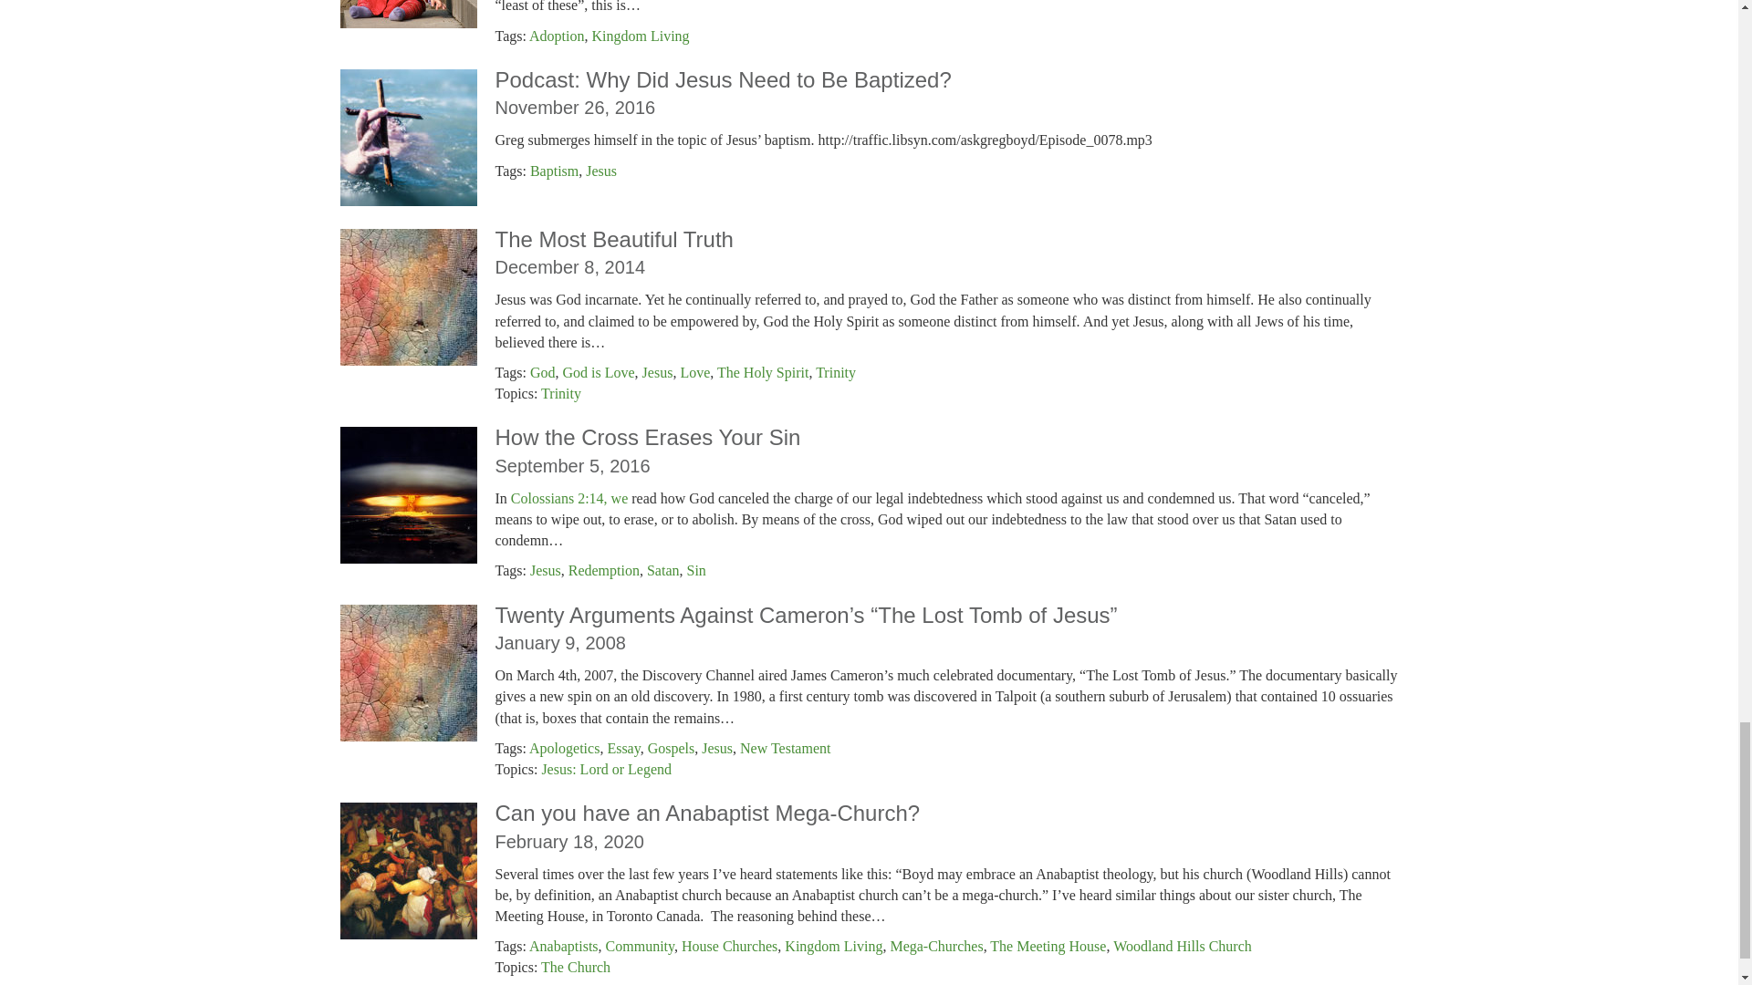 This screenshot has width=1752, height=985. Describe the element at coordinates (554, 170) in the screenshot. I see `Baptism` at that location.